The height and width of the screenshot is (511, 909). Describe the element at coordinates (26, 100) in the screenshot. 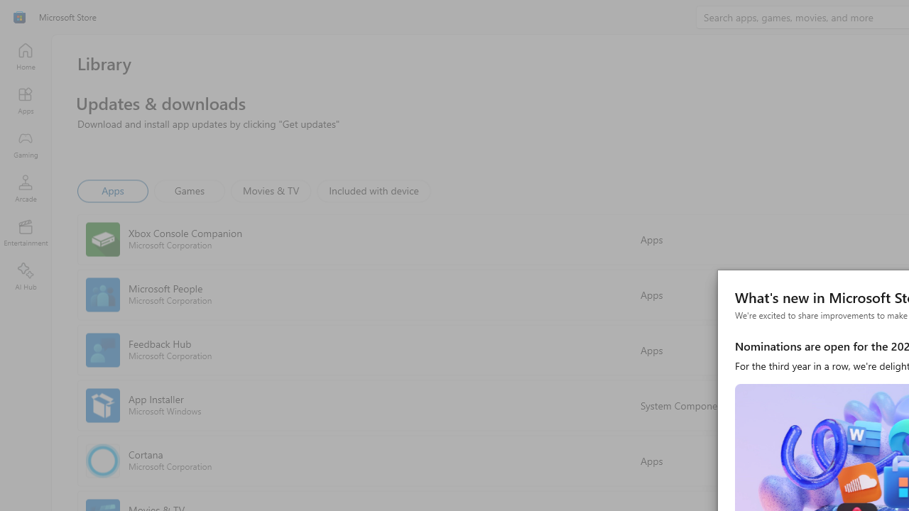

I see `Apps` at that location.